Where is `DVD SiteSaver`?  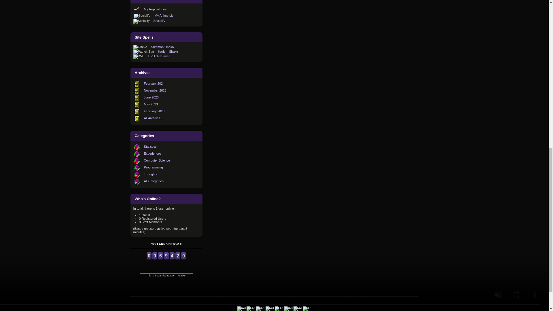 DVD SiteSaver is located at coordinates (159, 56).